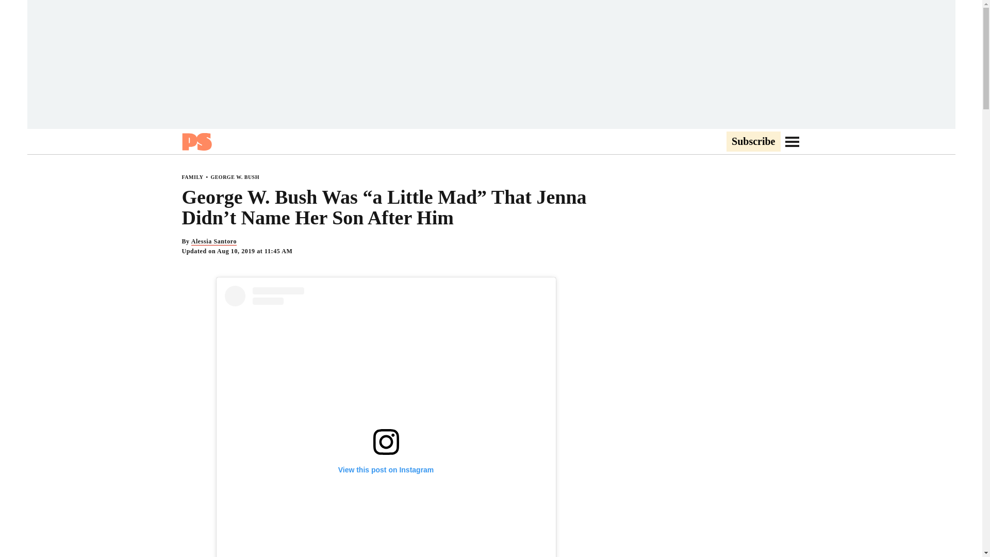 Image resolution: width=990 pixels, height=557 pixels. Describe the element at coordinates (753, 142) in the screenshot. I see `Subscribe` at that location.